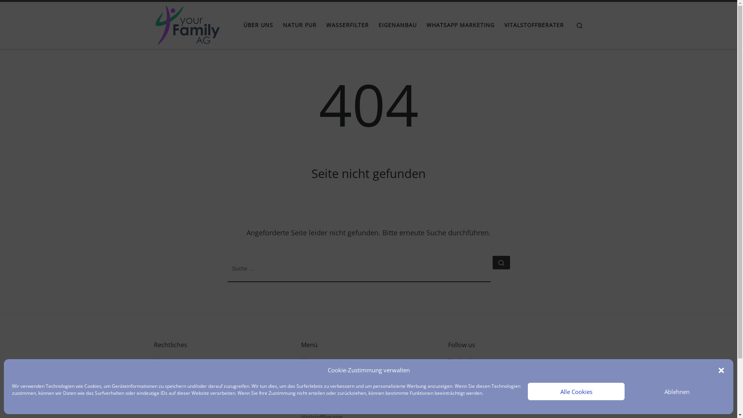  What do you see at coordinates (397, 25) in the screenshot?
I see `EIGENANBAU` at bounding box center [397, 25].